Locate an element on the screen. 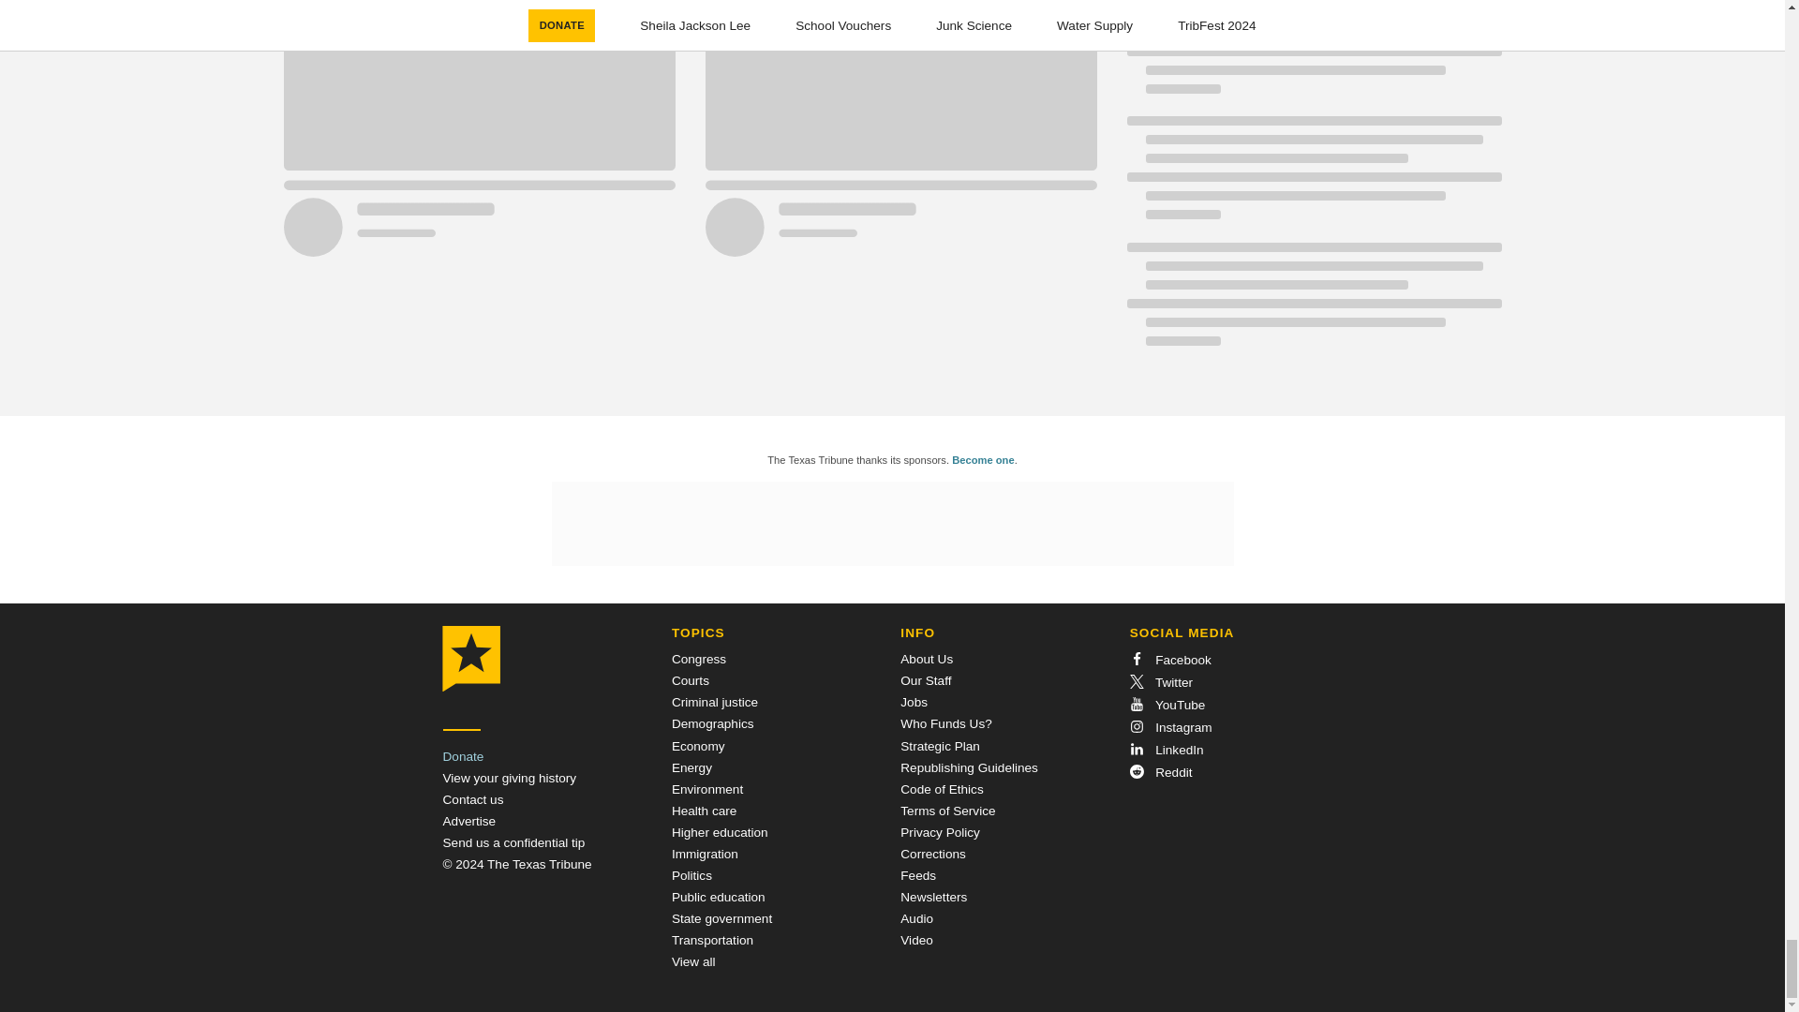 The width and height of the screenshot is (1799, 1012). Feeds is located at coordinates (918, 875).